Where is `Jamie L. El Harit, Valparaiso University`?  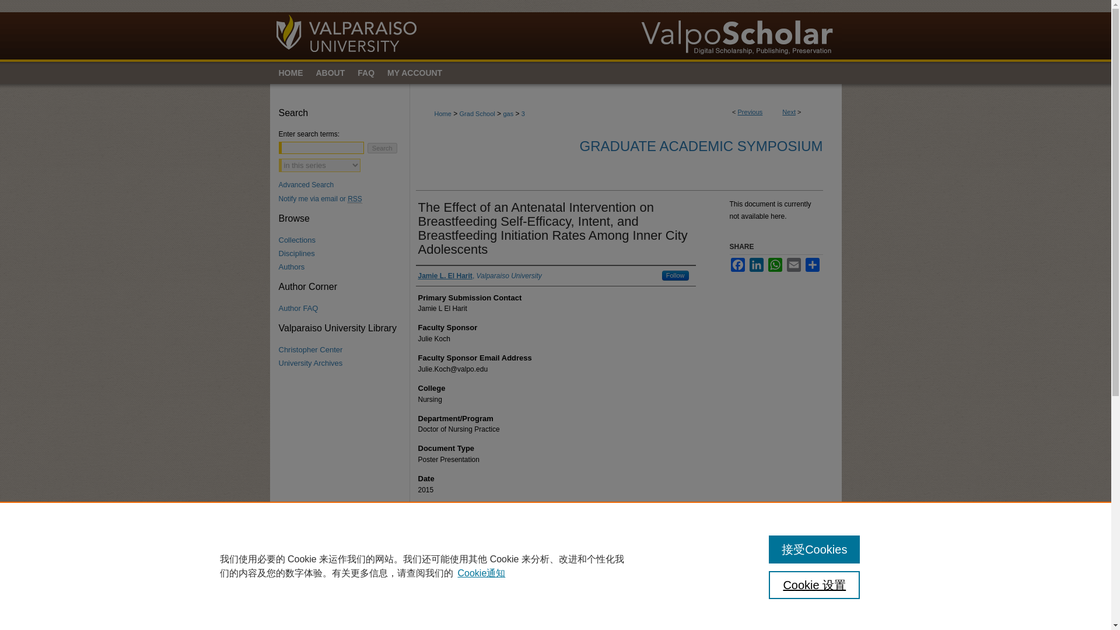 Jamie L. El Harit, Valparaiso University is located at coordinates (480, 275).